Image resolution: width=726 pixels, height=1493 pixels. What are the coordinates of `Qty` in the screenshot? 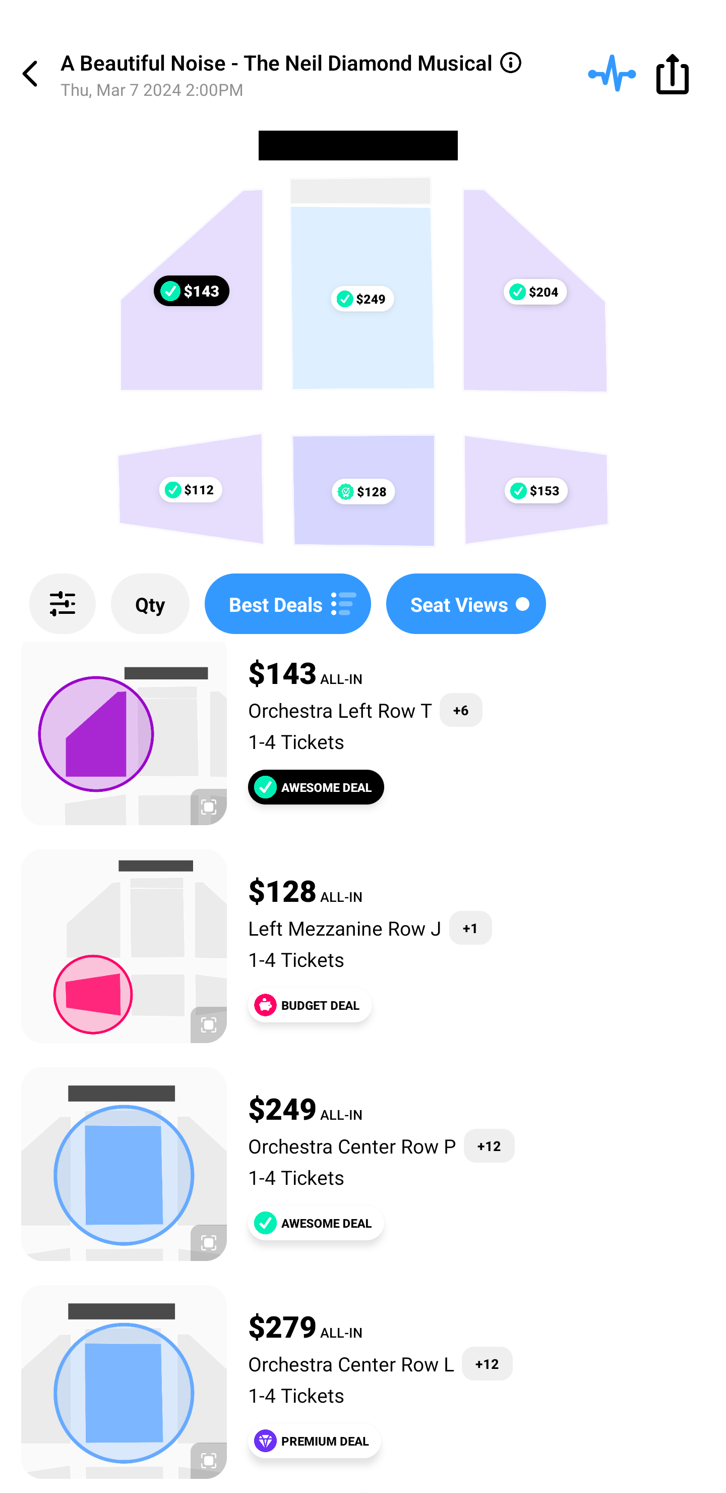 It's located at (150, 604).